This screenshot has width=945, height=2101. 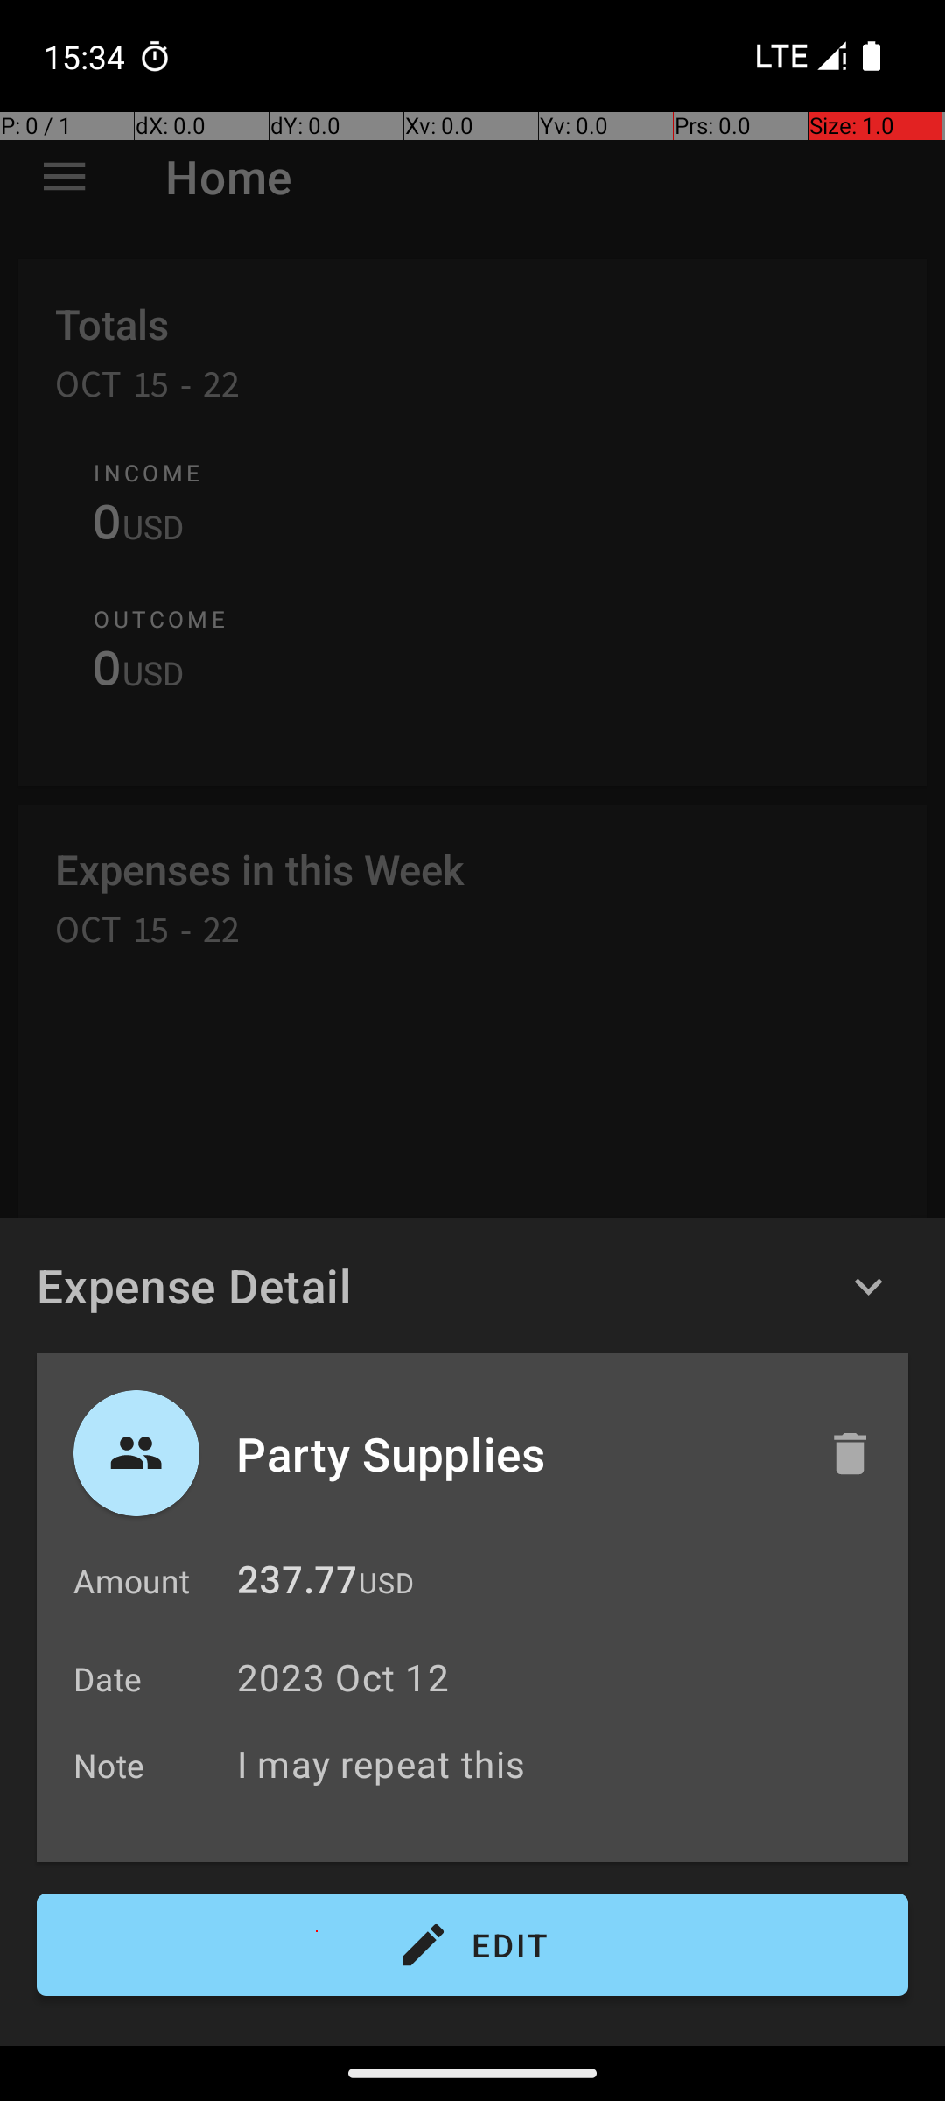 I want to click on 237.77, so click(x=297, y=1585).